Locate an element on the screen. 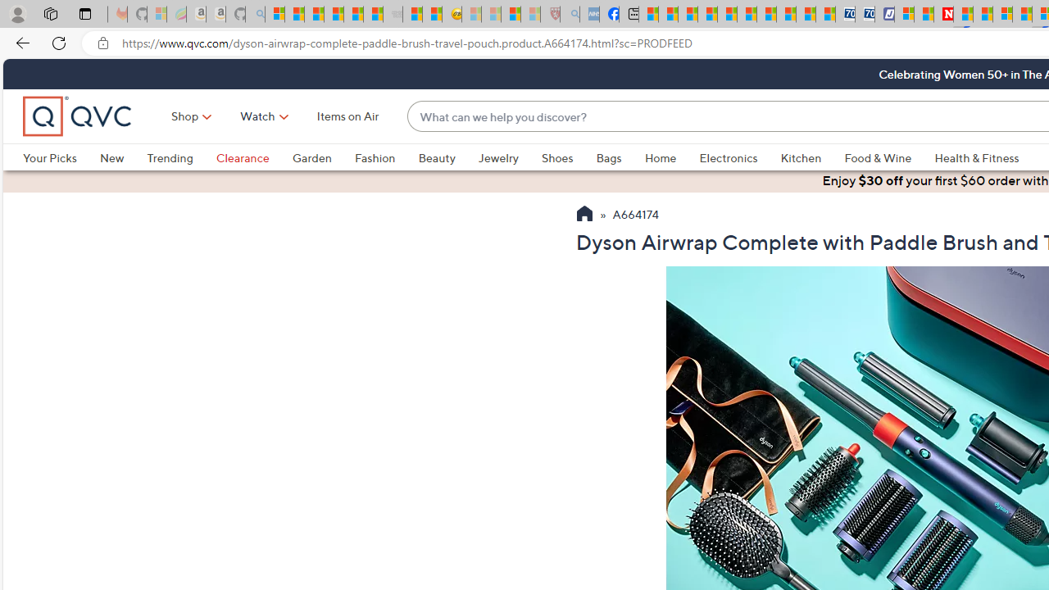 The image size is (1049, 590). New is located at coordinates (123, 157).